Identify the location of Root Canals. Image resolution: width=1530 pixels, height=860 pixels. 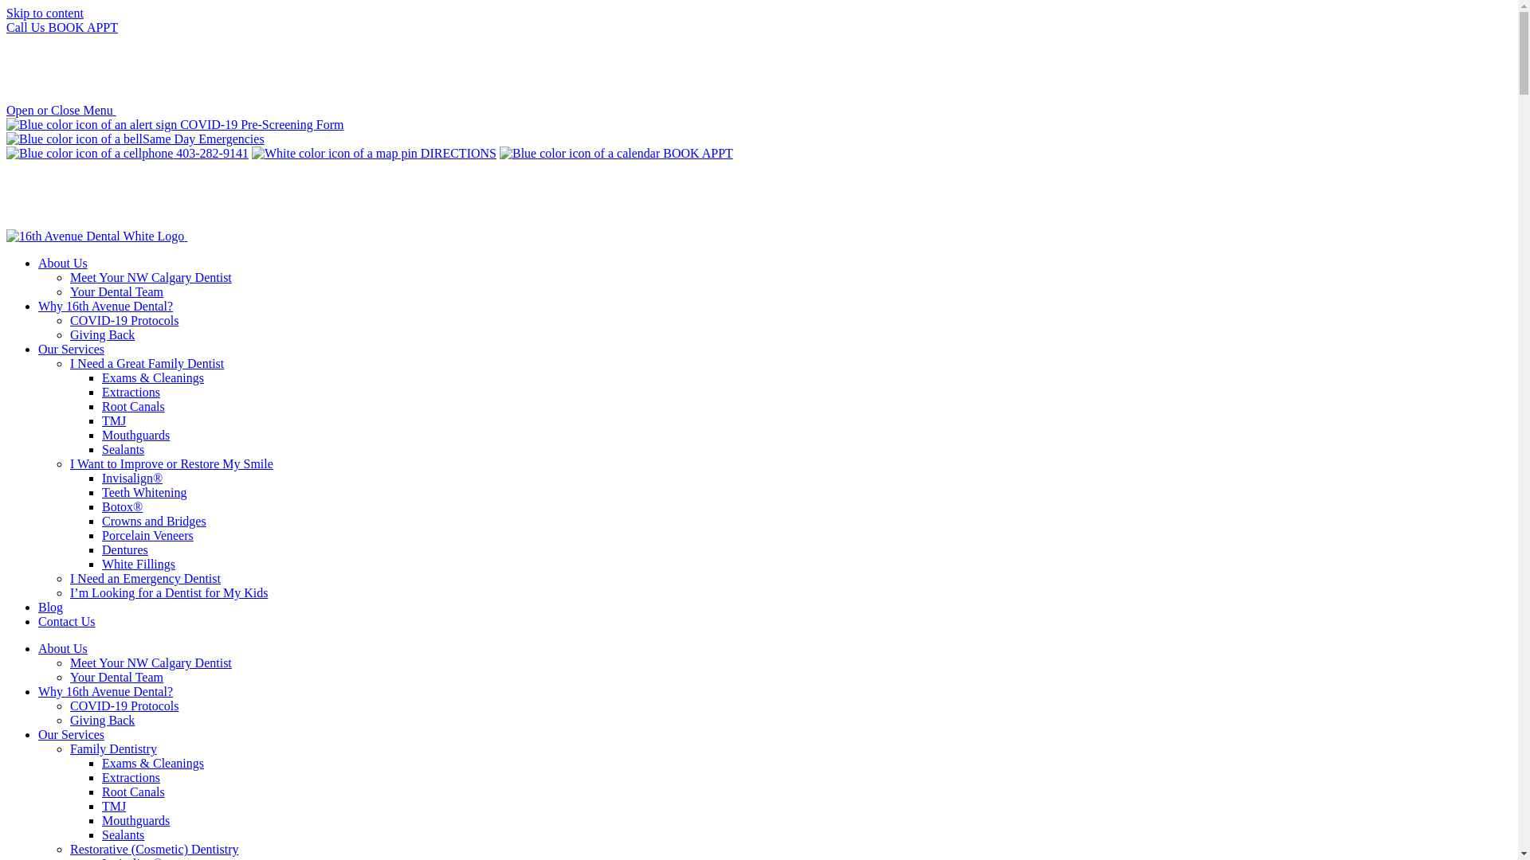
(134, 406).